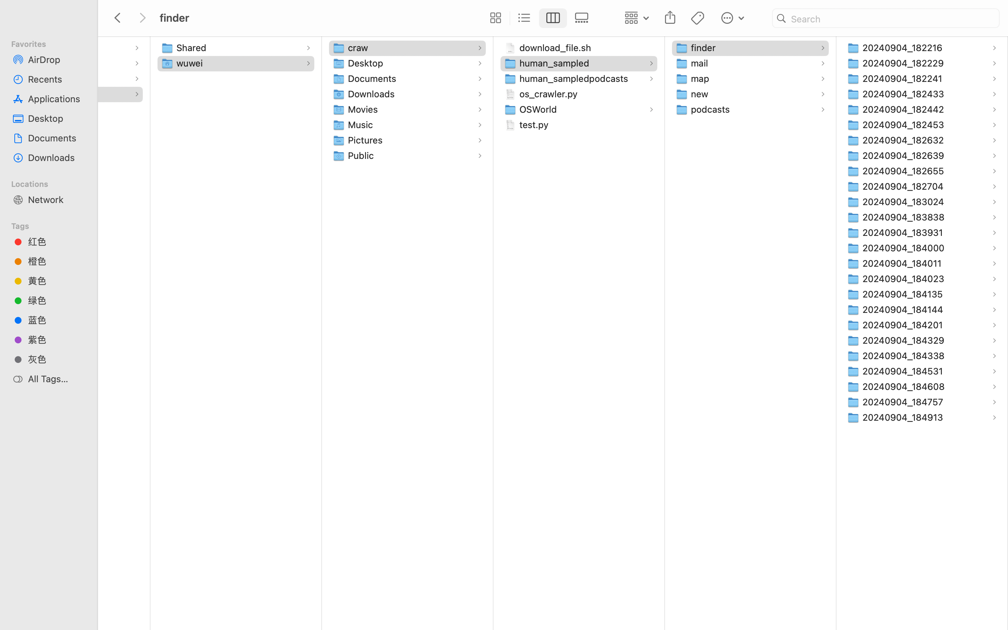  What do you see at coordinates (904, 417) in the screenshot?
I see `20240904_184913` at bounding box center [904, 417].